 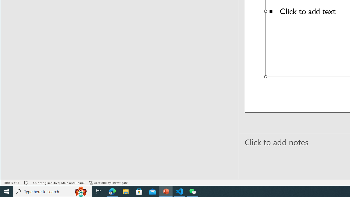 I want to click on Microsoft Store, so click(x=139, y=192).